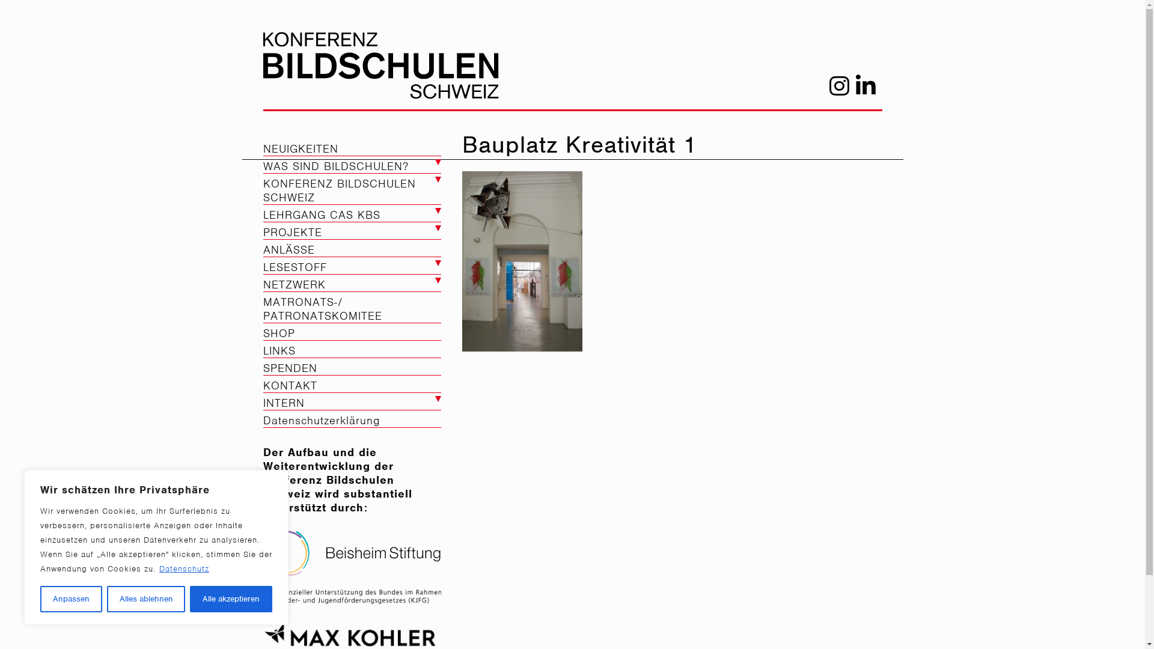 The height and width of the screenshot is (649, 1154). I want to click on LESESTOFF, so click(352, 267).